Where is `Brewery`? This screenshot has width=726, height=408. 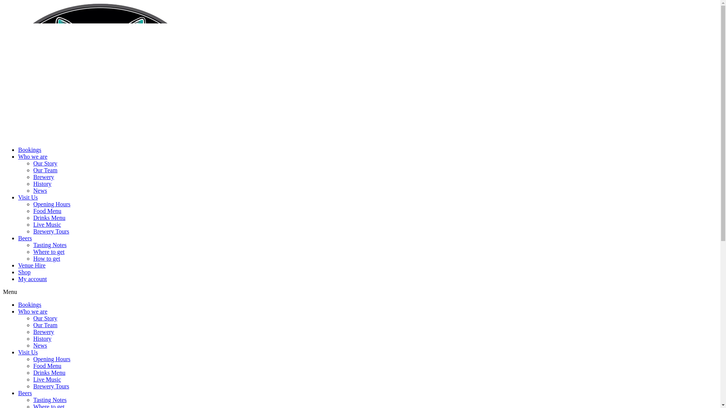
Brewery is located at coordinates (44, 177).